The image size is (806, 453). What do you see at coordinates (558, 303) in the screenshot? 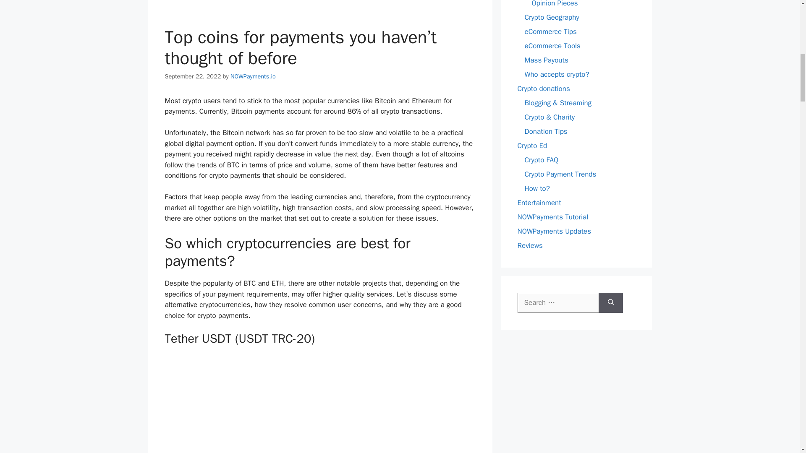
I see `Search for:` at bounding box center [558, 303].